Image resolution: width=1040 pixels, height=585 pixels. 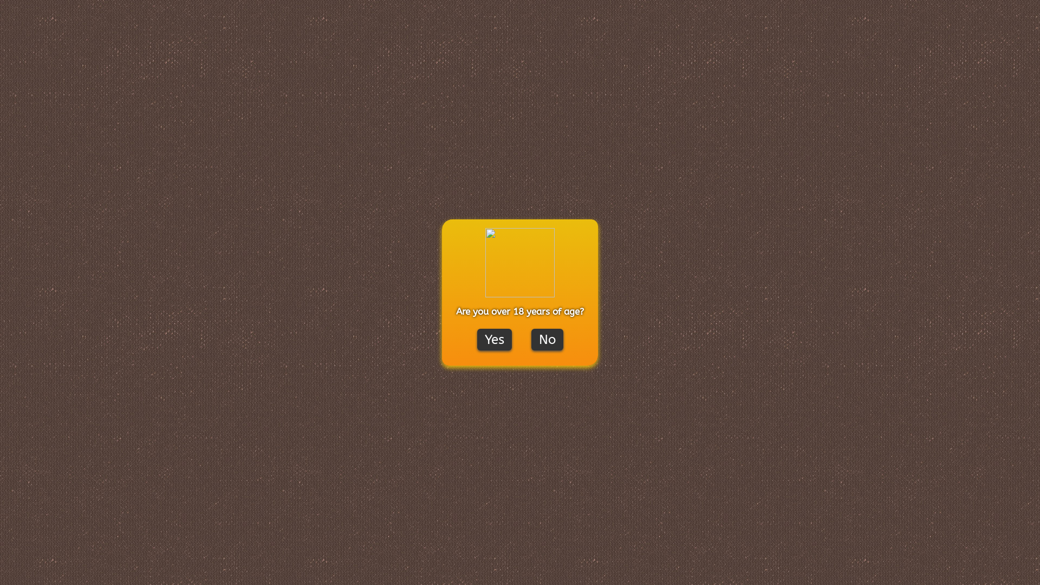 What do you see at coordinates (994, 6) in the screenshot?
I see `Login` at bounding box center [994, 6].